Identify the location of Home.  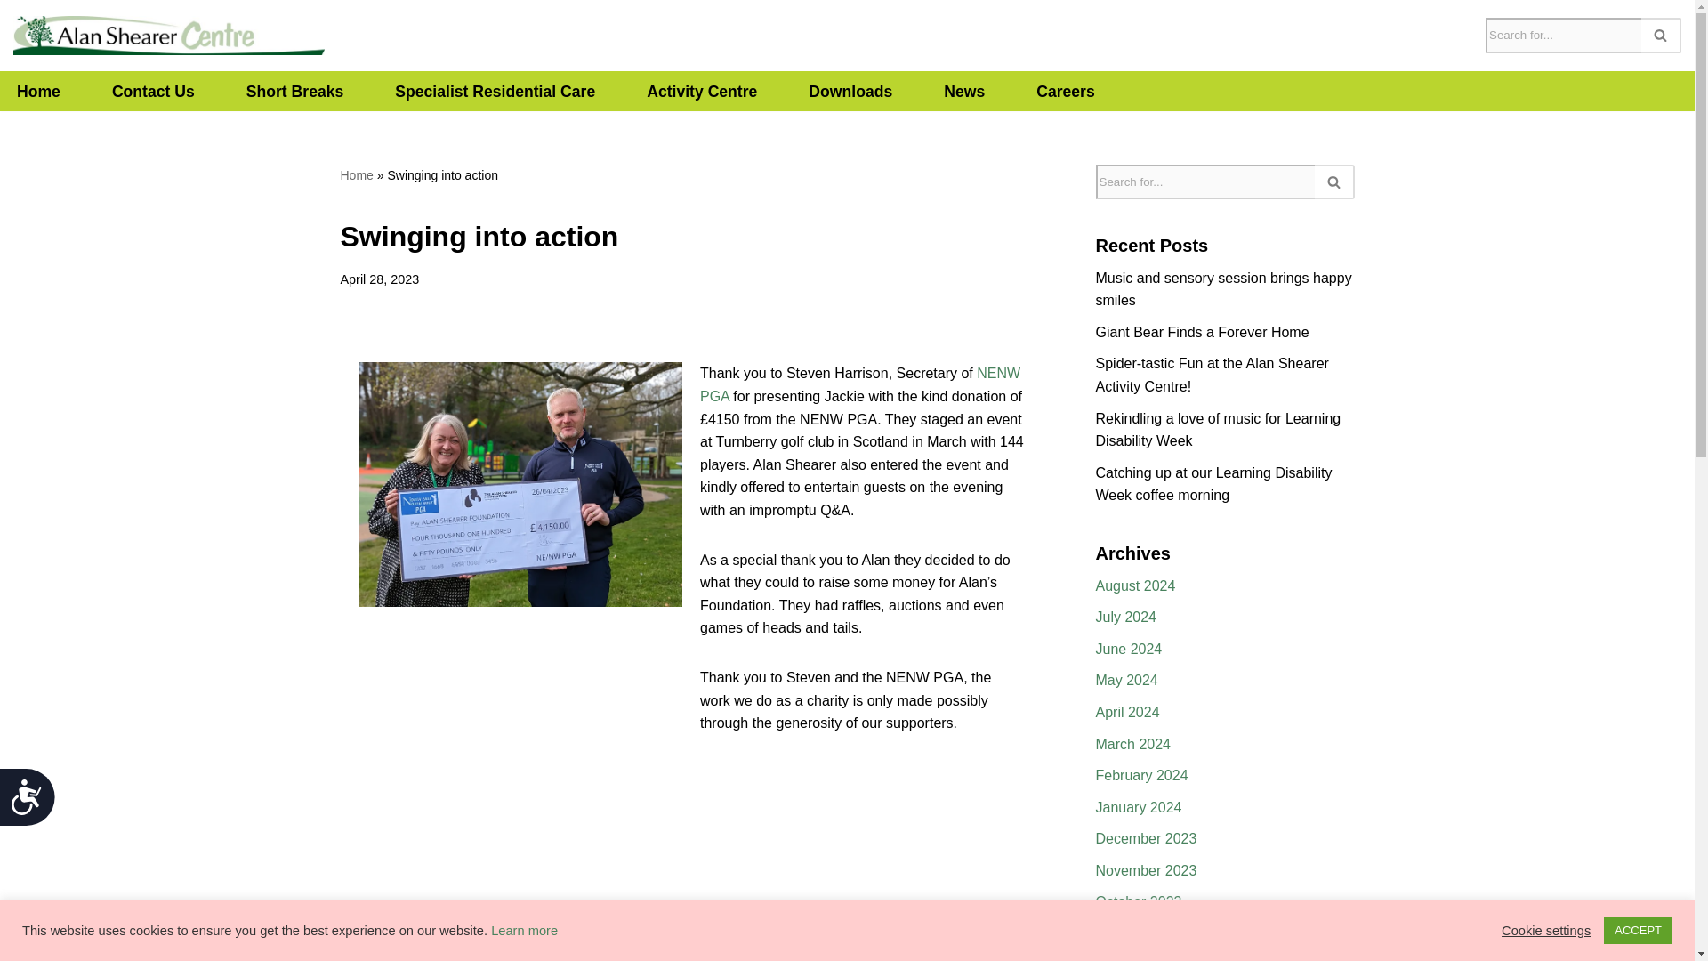
(356, 175).